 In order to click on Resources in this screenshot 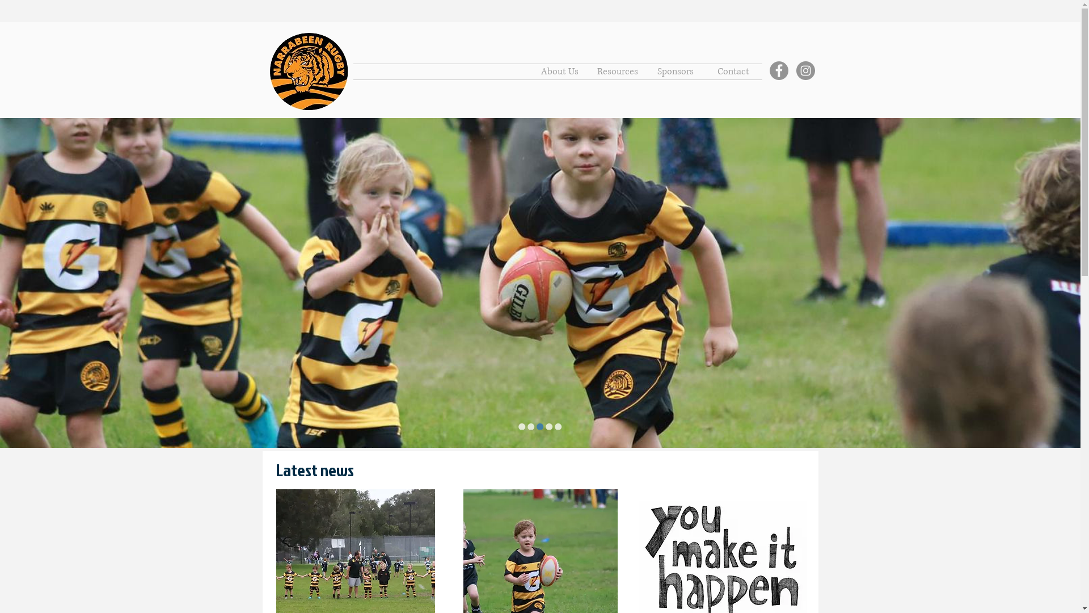, I will do `click(618, 72)`.